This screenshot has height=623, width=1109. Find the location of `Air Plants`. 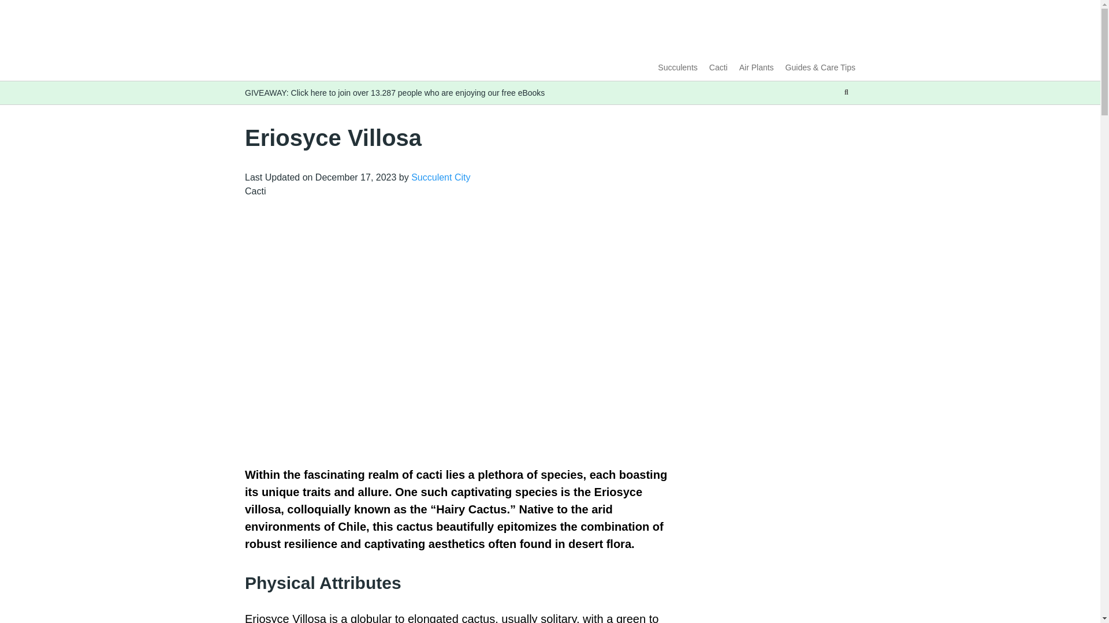

Air Plants is located at coordinates (757, 67).